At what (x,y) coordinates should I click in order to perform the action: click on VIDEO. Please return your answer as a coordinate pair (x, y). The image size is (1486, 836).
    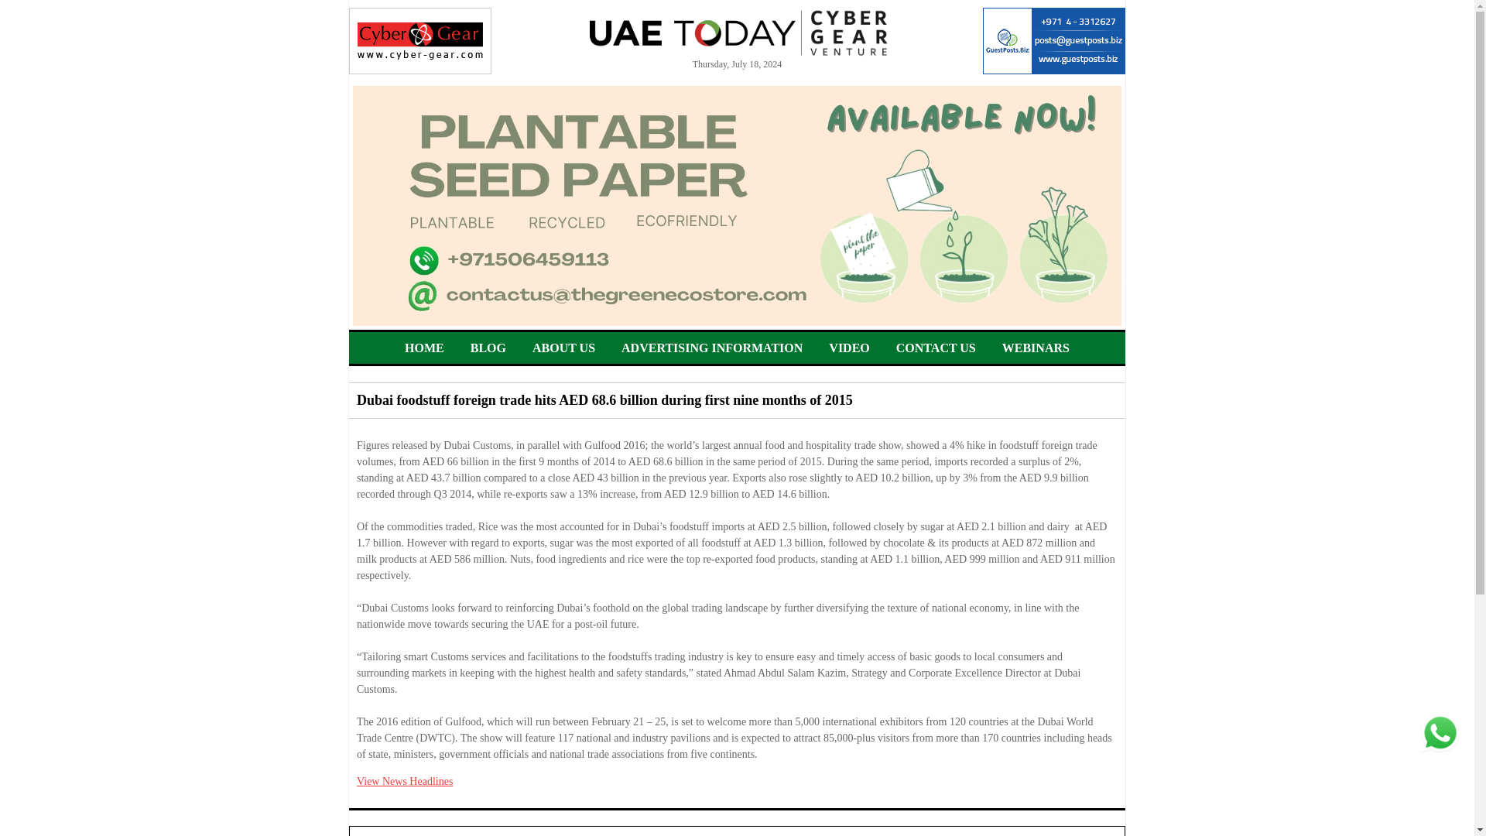
    Looking at the image, I should click on (849, 347).